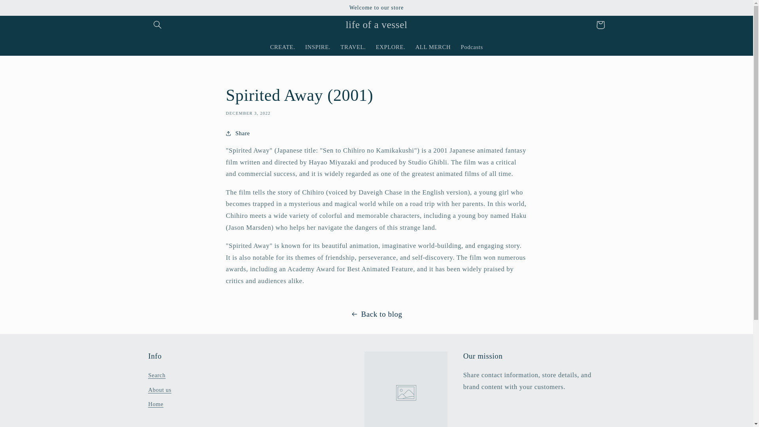 The width and height of the screenshot is (759, 427). Describe the element at coordinates (160, 390) in the screenshot. I see `About us` at that location.